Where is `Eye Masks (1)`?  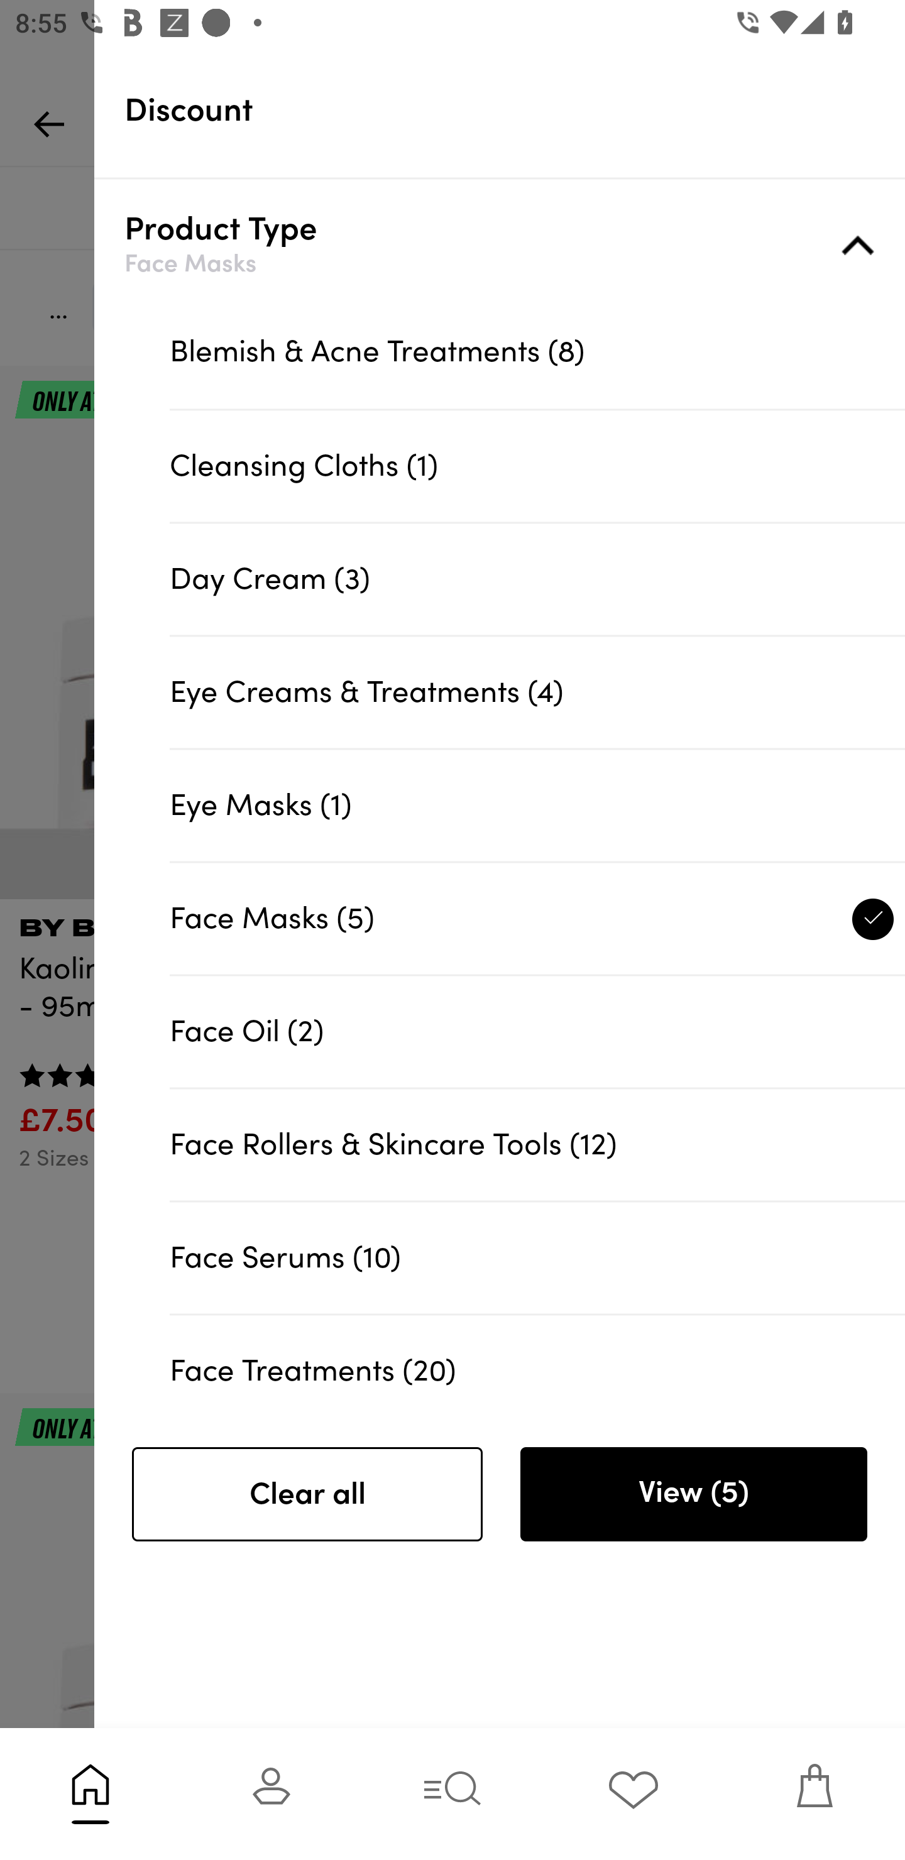
Eye Masks (1) is located at coordinates (537, 804).